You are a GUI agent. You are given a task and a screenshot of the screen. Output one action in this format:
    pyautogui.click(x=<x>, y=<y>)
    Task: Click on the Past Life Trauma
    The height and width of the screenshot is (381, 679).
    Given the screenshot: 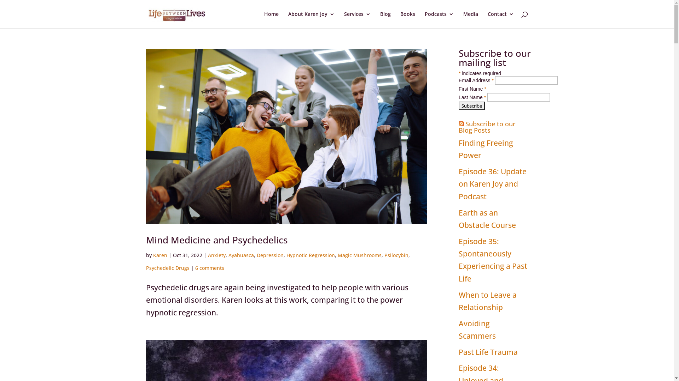 What is the action you would take?
    pyautogui.click(x=488, y=352)
    